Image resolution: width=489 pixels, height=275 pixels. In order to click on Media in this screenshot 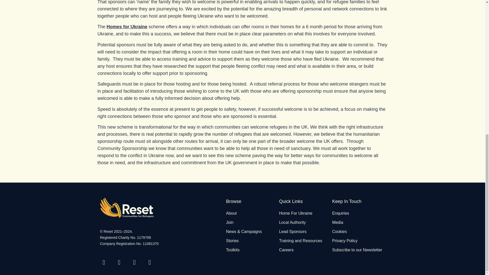, I will do `click(359, 222)`.